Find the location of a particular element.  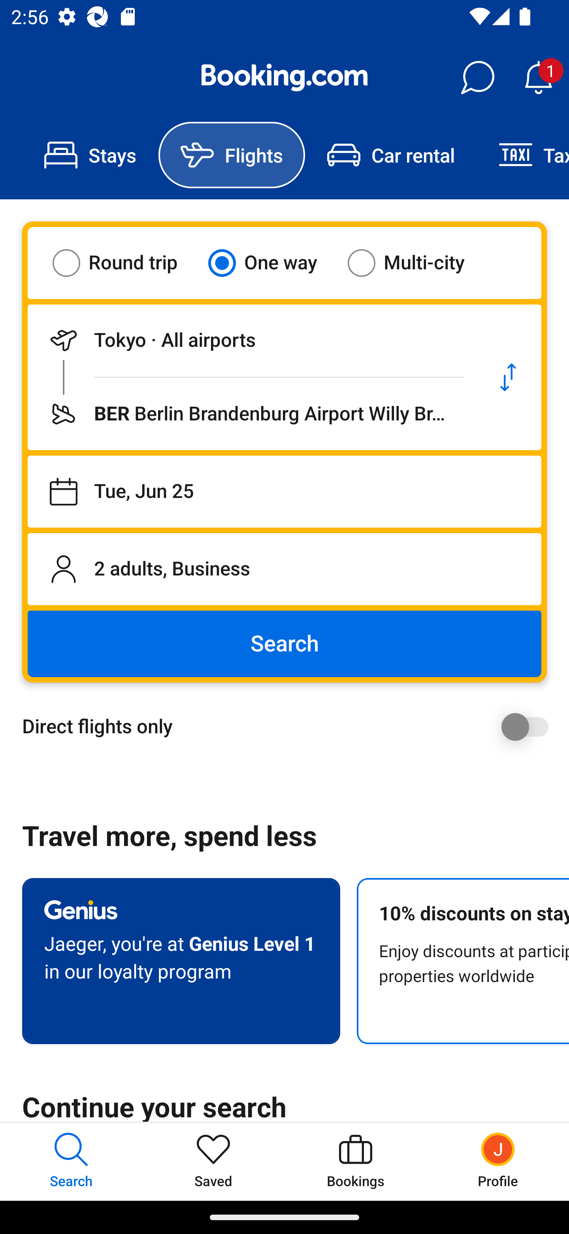

Taxi is located at coordinates (523, 155).